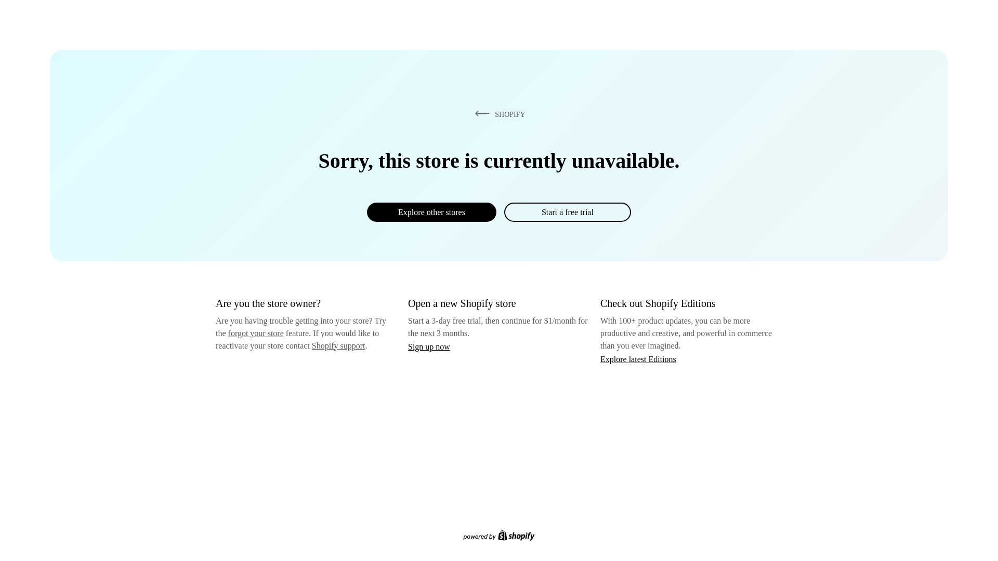  I want to click on Sign up now, so click(429, 346).